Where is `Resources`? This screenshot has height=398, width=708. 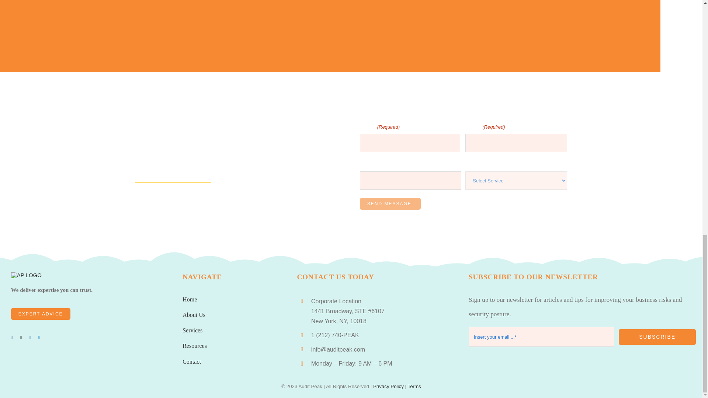
Resources is located at coordinates (195, 346).